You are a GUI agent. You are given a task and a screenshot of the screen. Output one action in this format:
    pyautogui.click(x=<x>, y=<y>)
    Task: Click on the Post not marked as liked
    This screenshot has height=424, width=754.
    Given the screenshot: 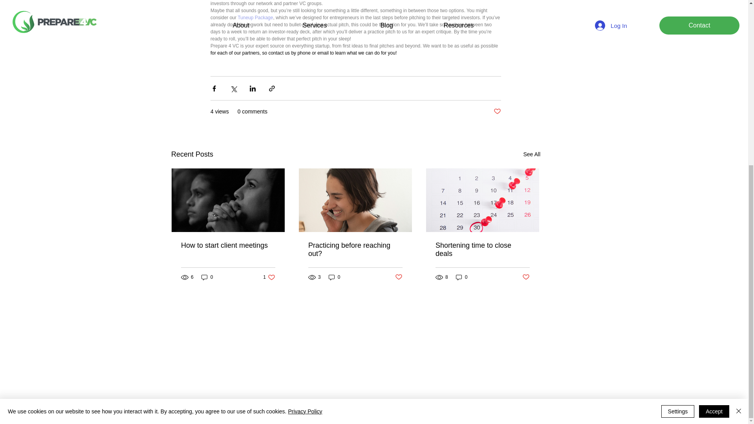 What is the action you would take?
    pyautogui.click(x=497, y=111)
    